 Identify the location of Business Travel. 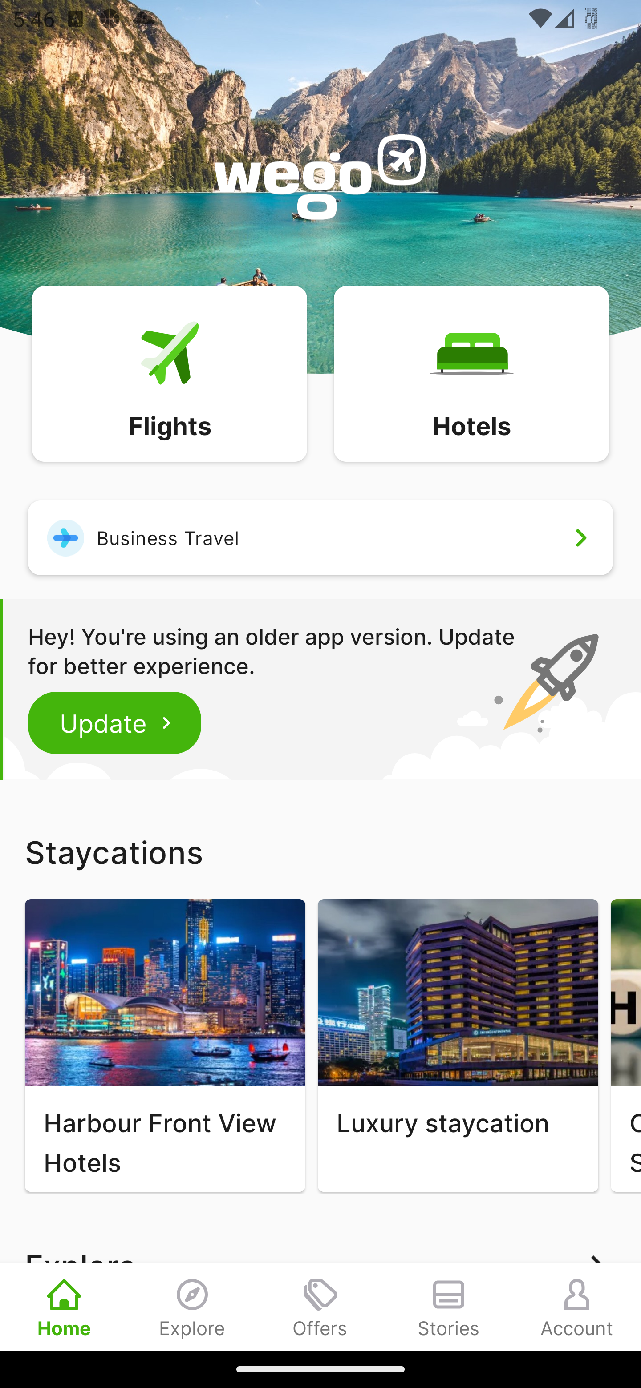
(320, 537).